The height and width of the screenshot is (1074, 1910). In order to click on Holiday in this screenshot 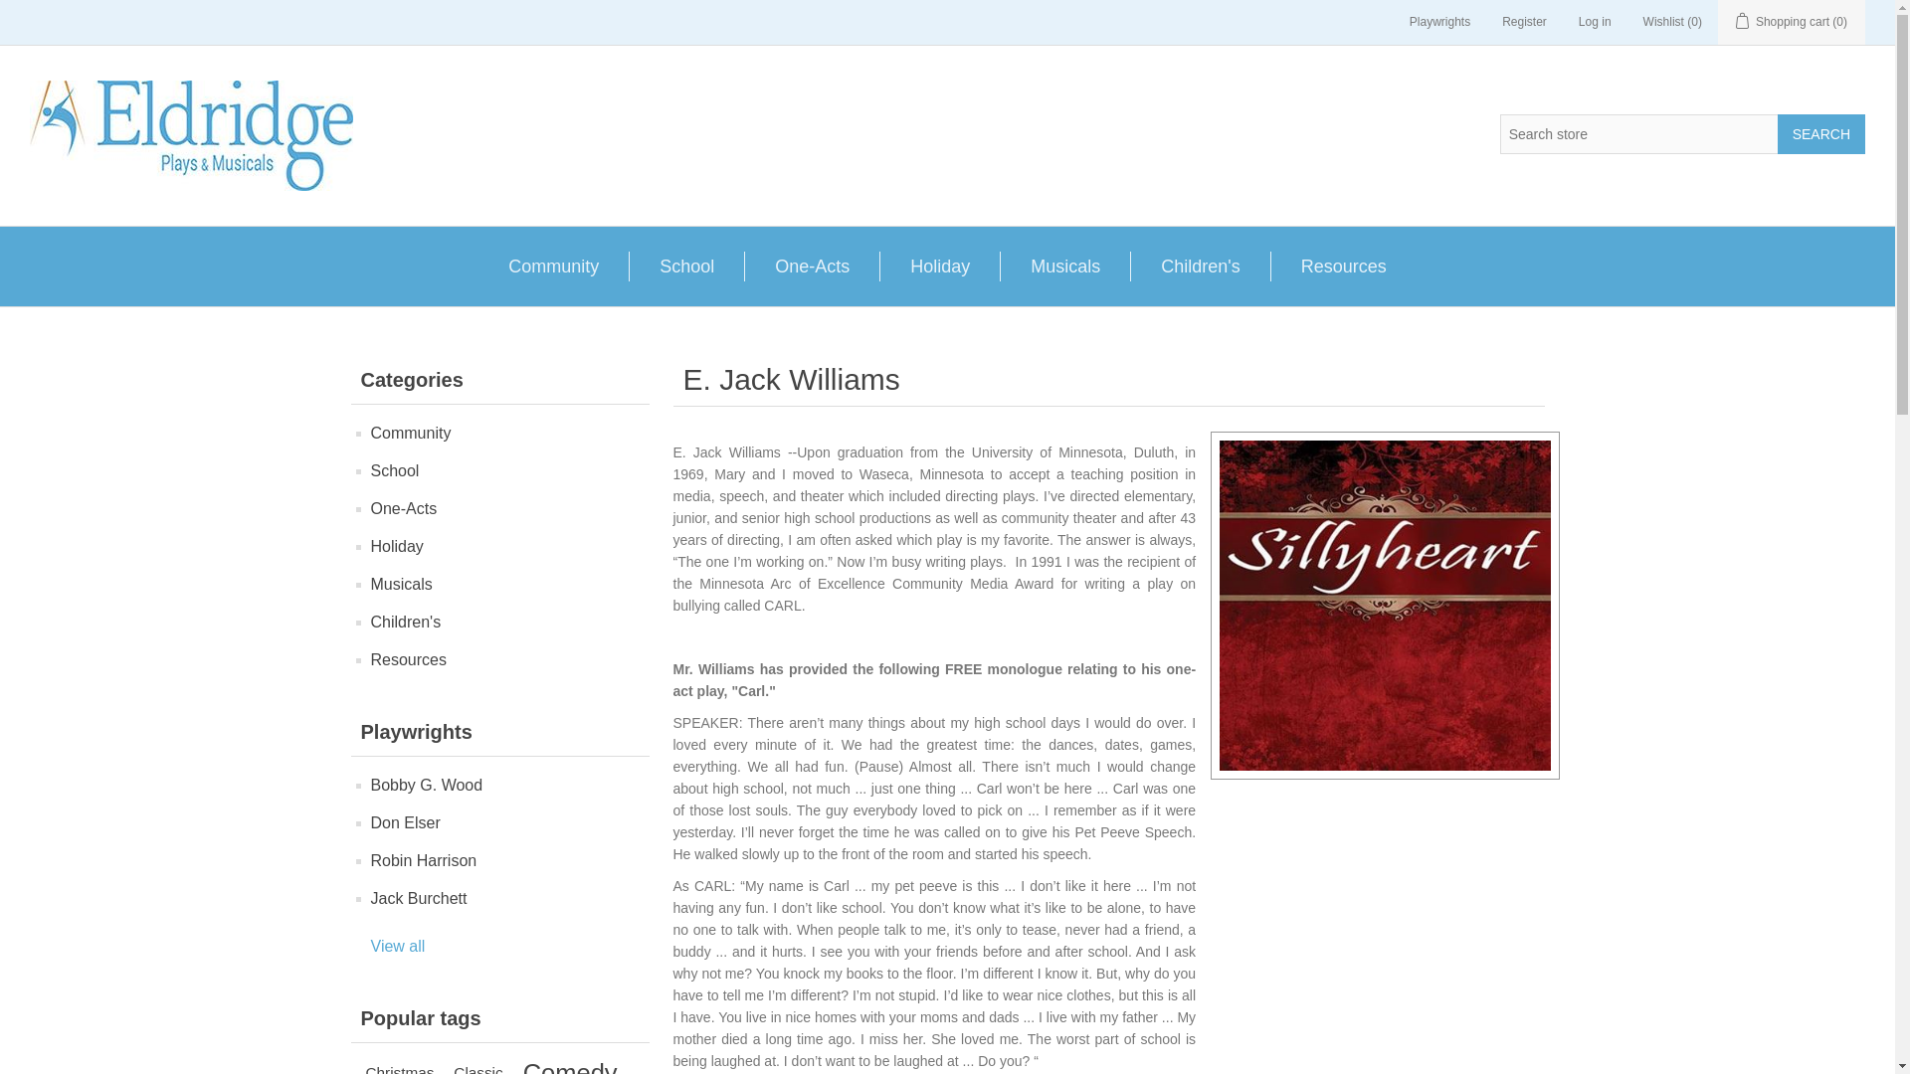, I will do `click(939, 266)`.